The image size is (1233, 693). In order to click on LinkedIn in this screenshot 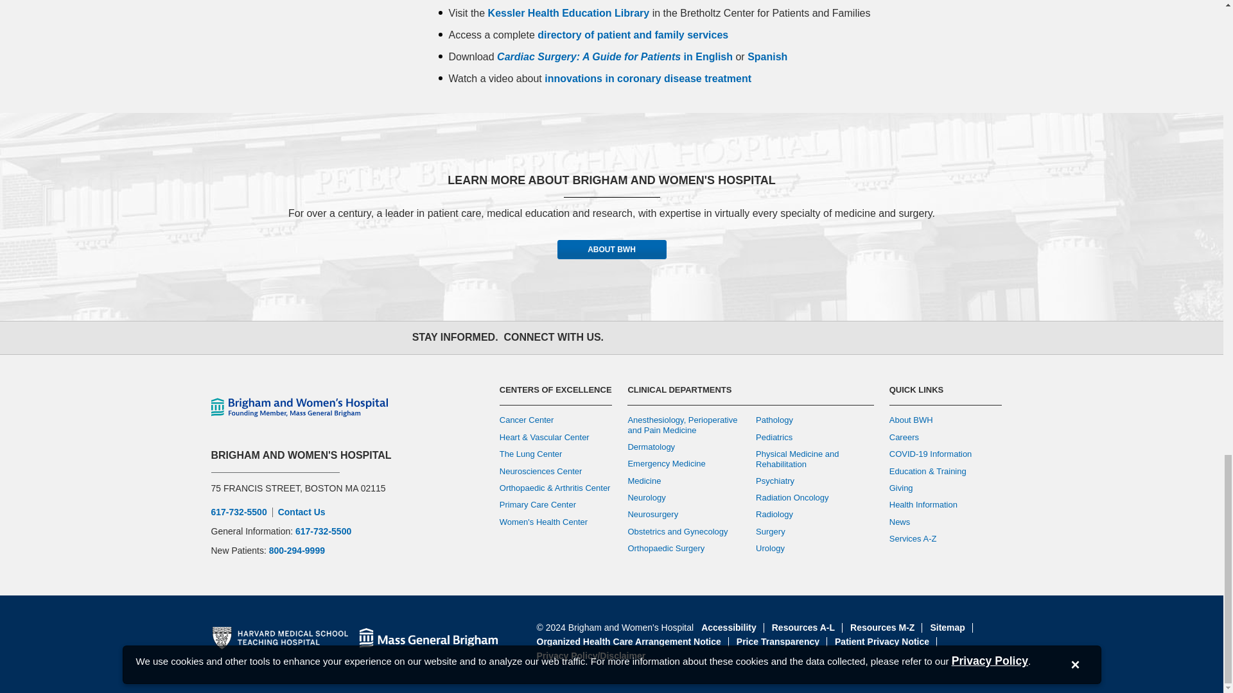, I will do `click(739, 338)`.